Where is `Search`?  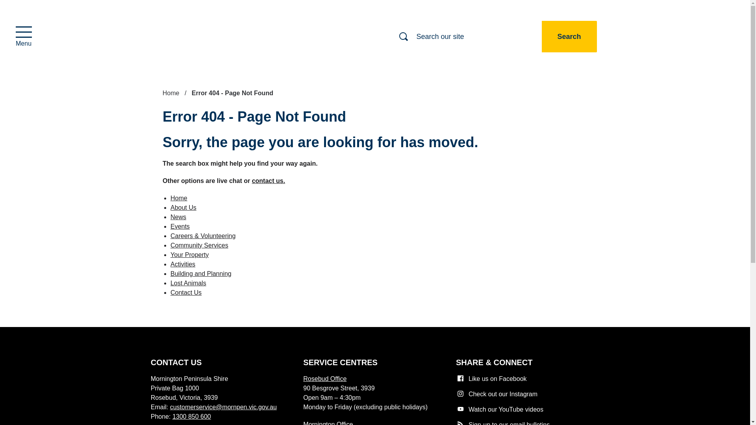 Search is located at coordinates (199, 245).